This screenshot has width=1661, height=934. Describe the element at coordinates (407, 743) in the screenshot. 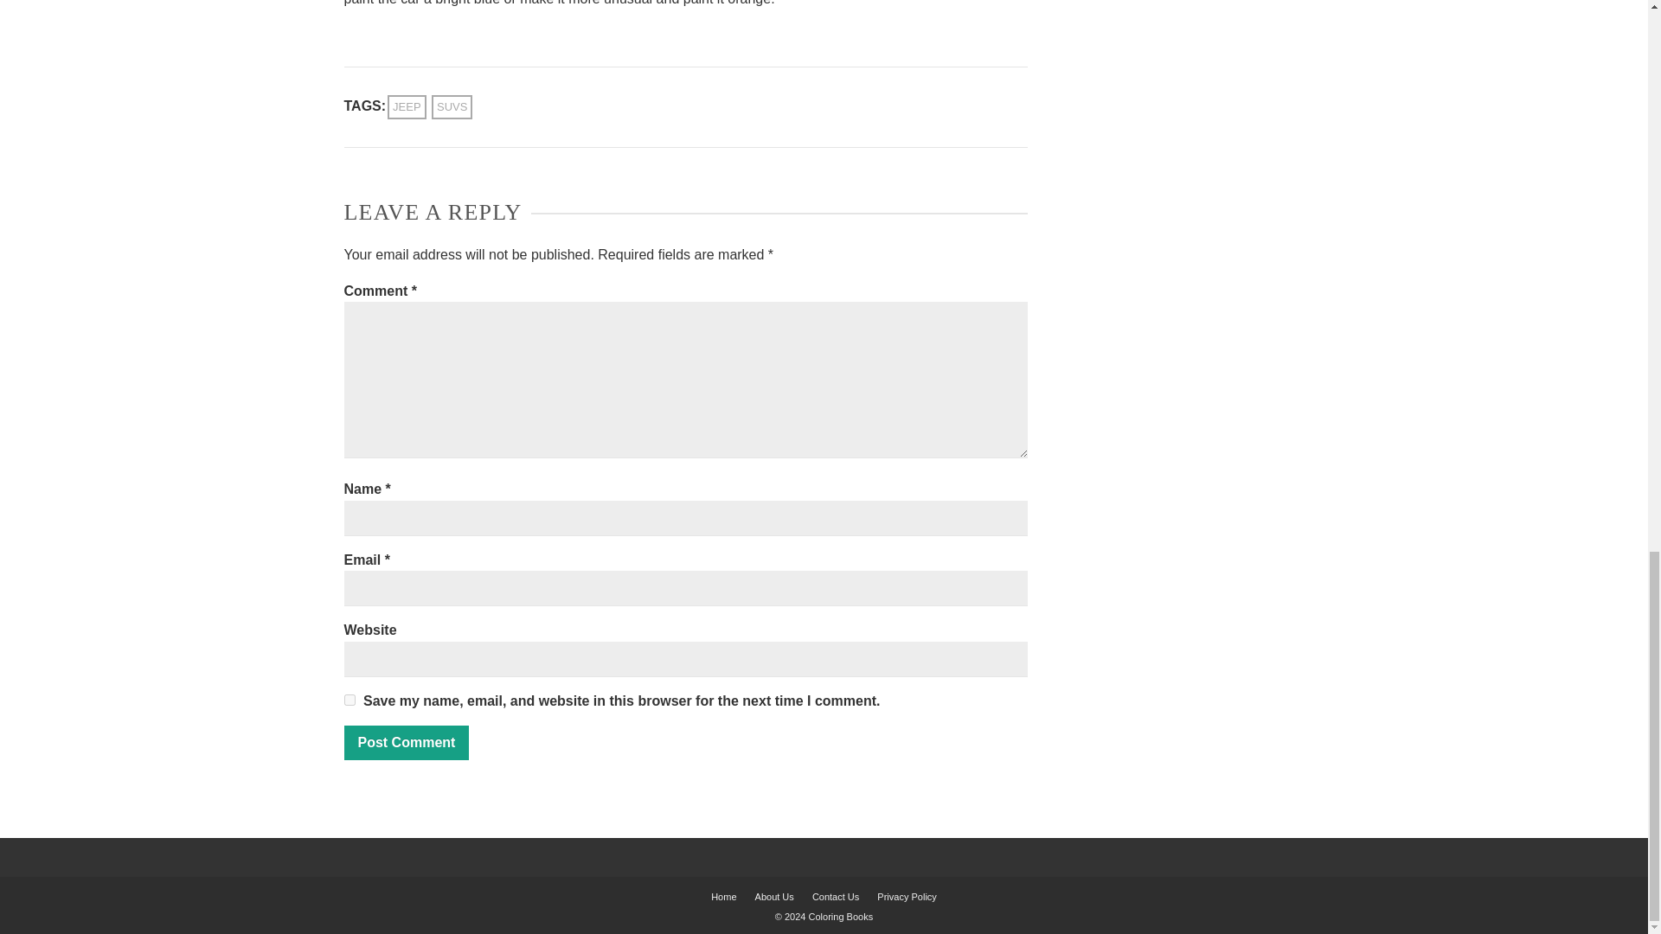

I see `Post Comment` at that location.